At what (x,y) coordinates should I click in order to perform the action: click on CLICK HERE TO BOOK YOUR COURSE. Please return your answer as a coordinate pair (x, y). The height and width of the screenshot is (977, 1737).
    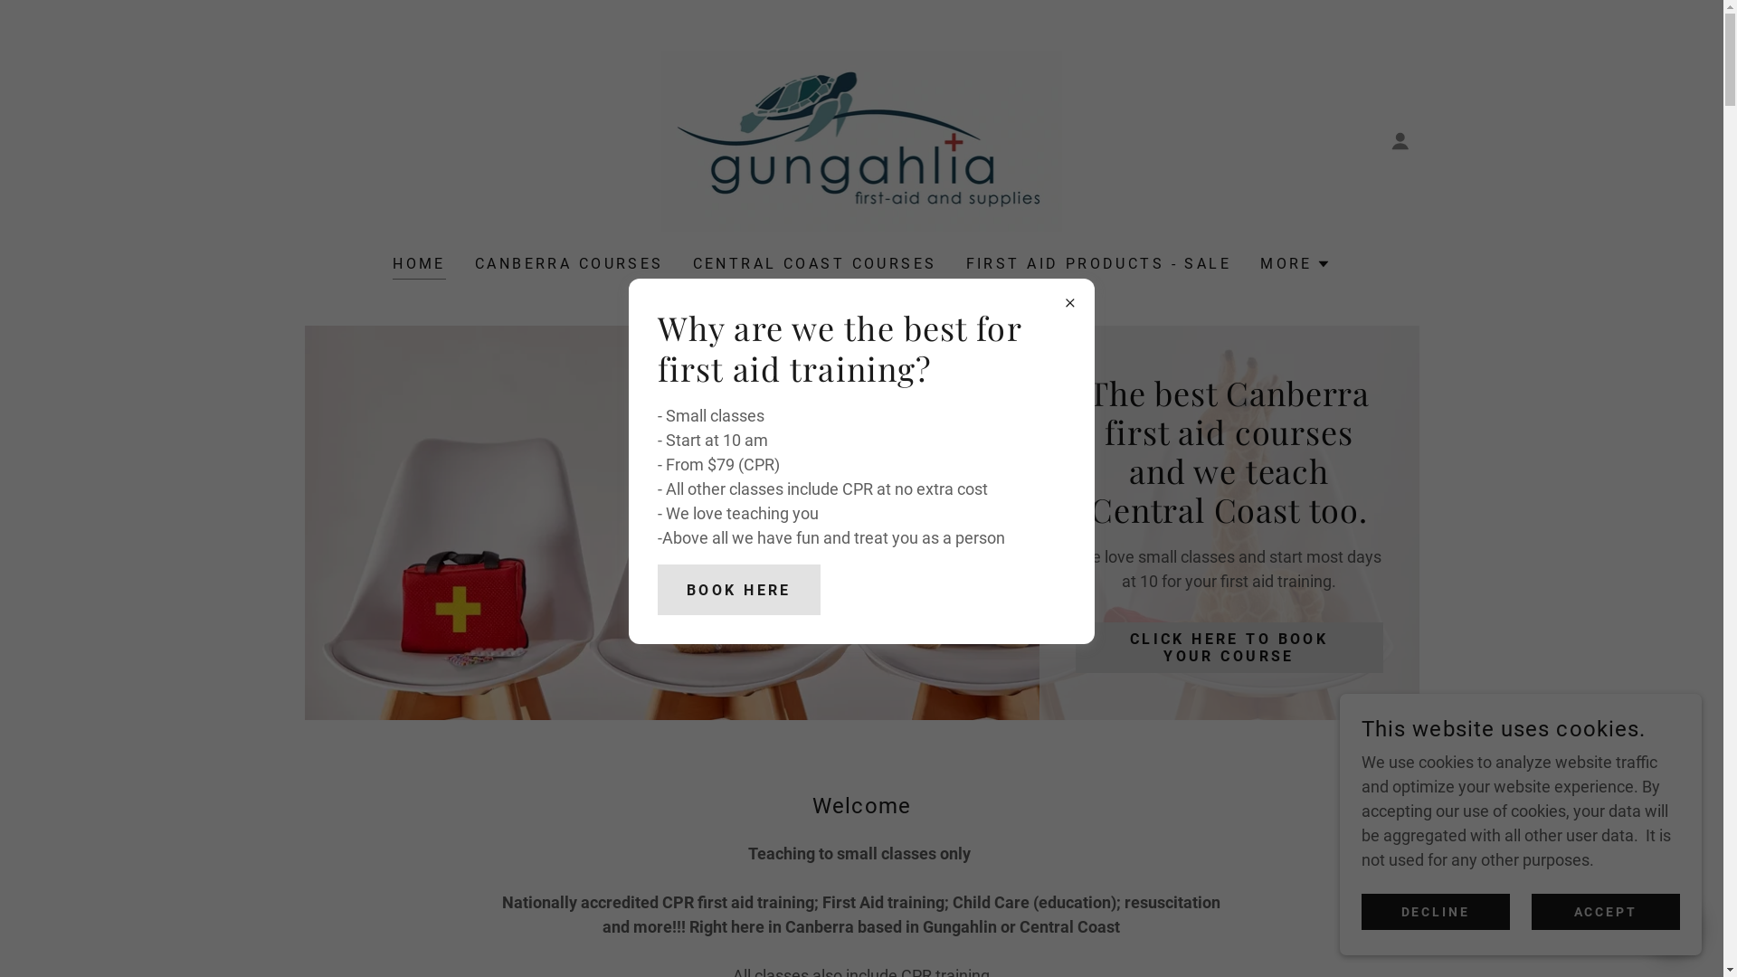
    Looking at the image, I should click on (1229, 648).